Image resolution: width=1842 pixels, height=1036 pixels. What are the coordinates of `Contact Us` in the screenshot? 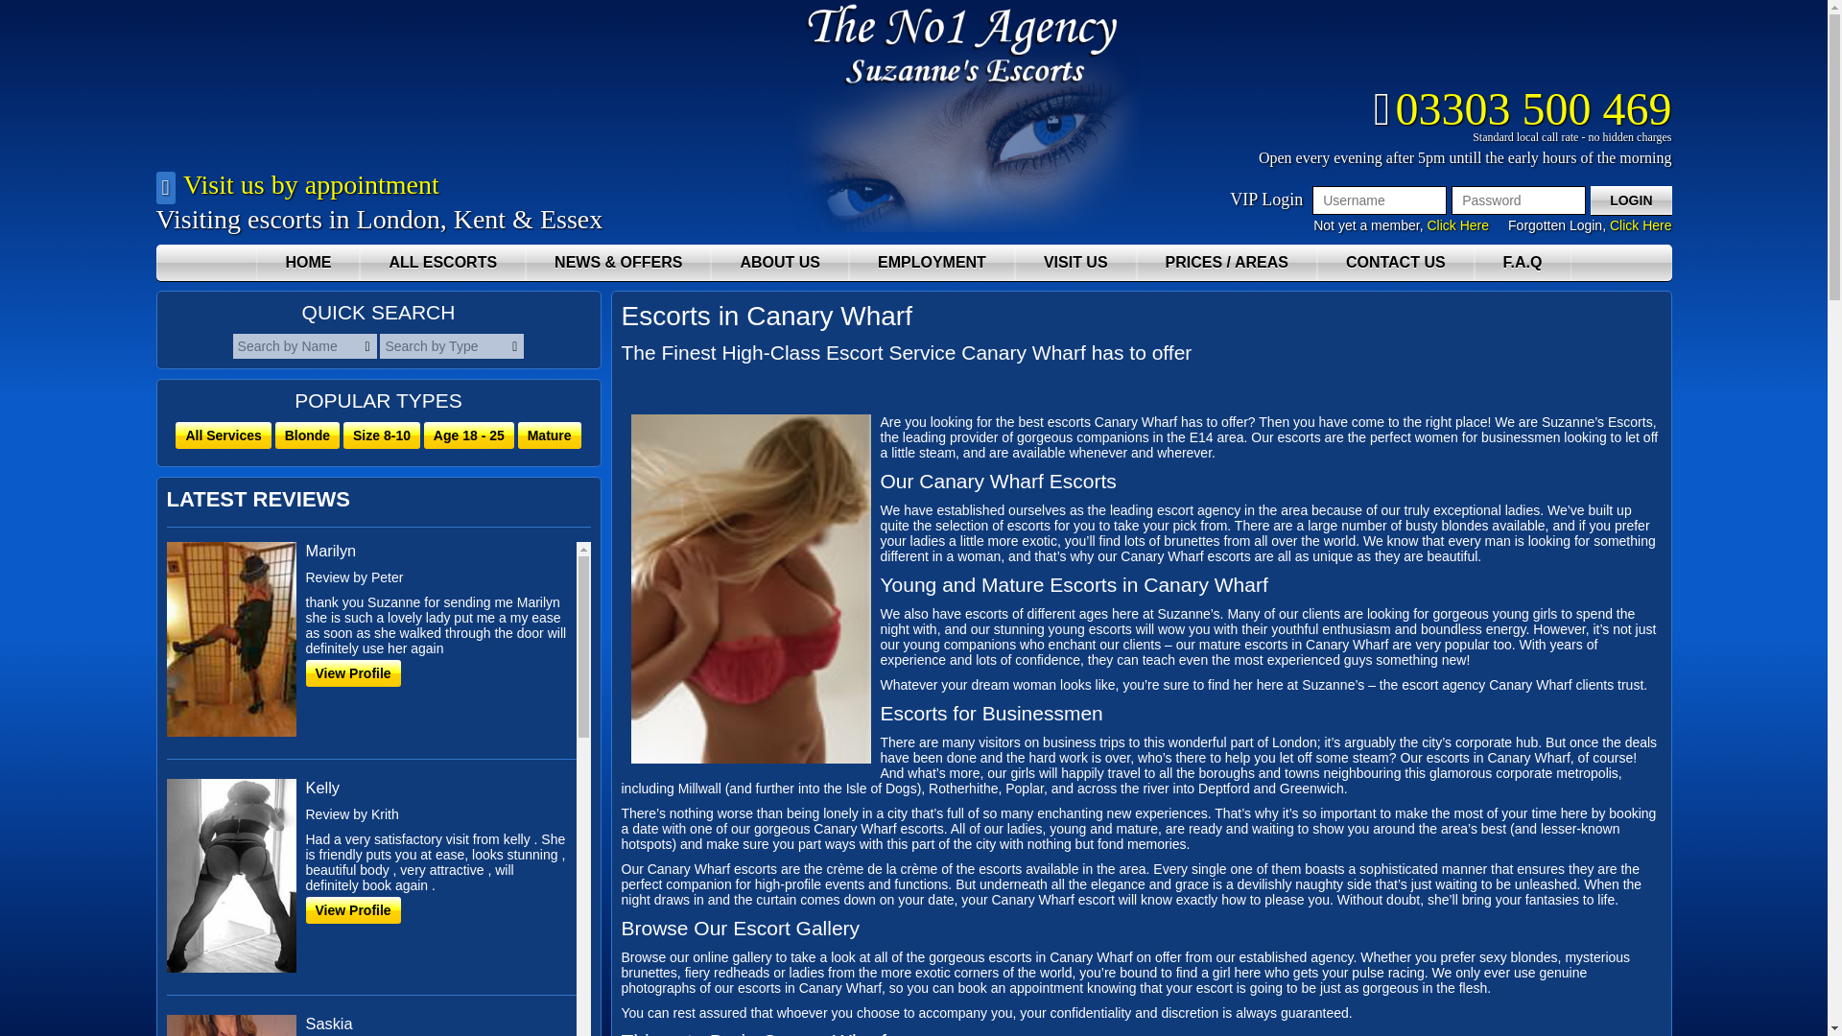 It's located at (1395, 262).